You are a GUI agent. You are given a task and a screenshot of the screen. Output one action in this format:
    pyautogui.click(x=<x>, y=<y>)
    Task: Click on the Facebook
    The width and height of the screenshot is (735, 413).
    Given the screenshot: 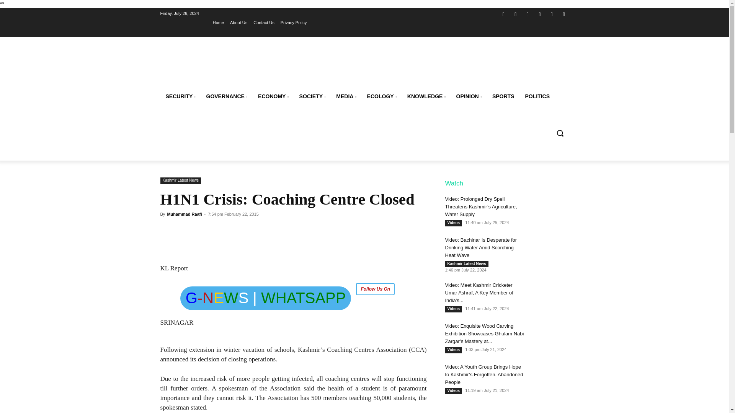 What is the action you would take?
    pyautogui.click(x=503, y=14)
    